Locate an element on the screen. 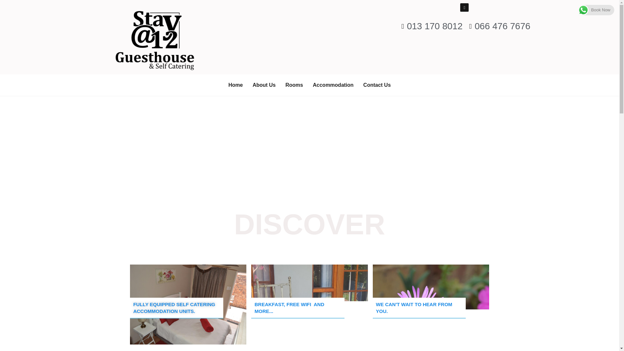  Accommodation is located at coordinates (333, 85).